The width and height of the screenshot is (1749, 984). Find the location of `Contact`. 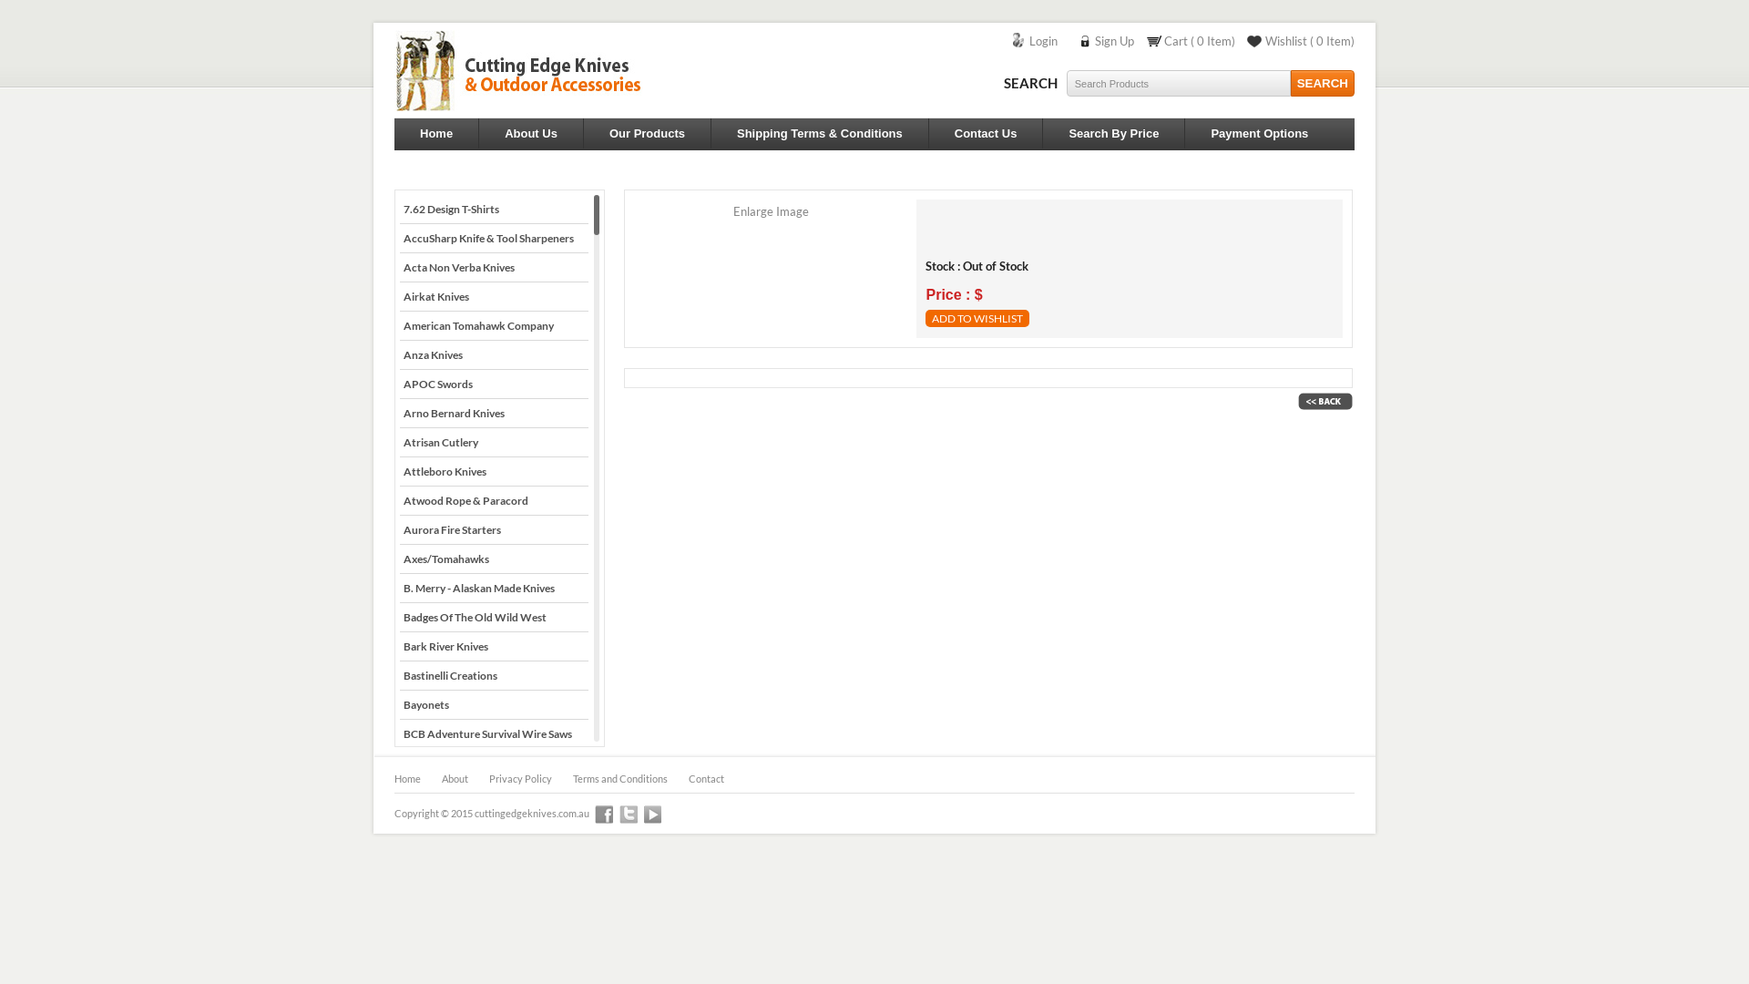

Contact is located at coordinates (707, 776).